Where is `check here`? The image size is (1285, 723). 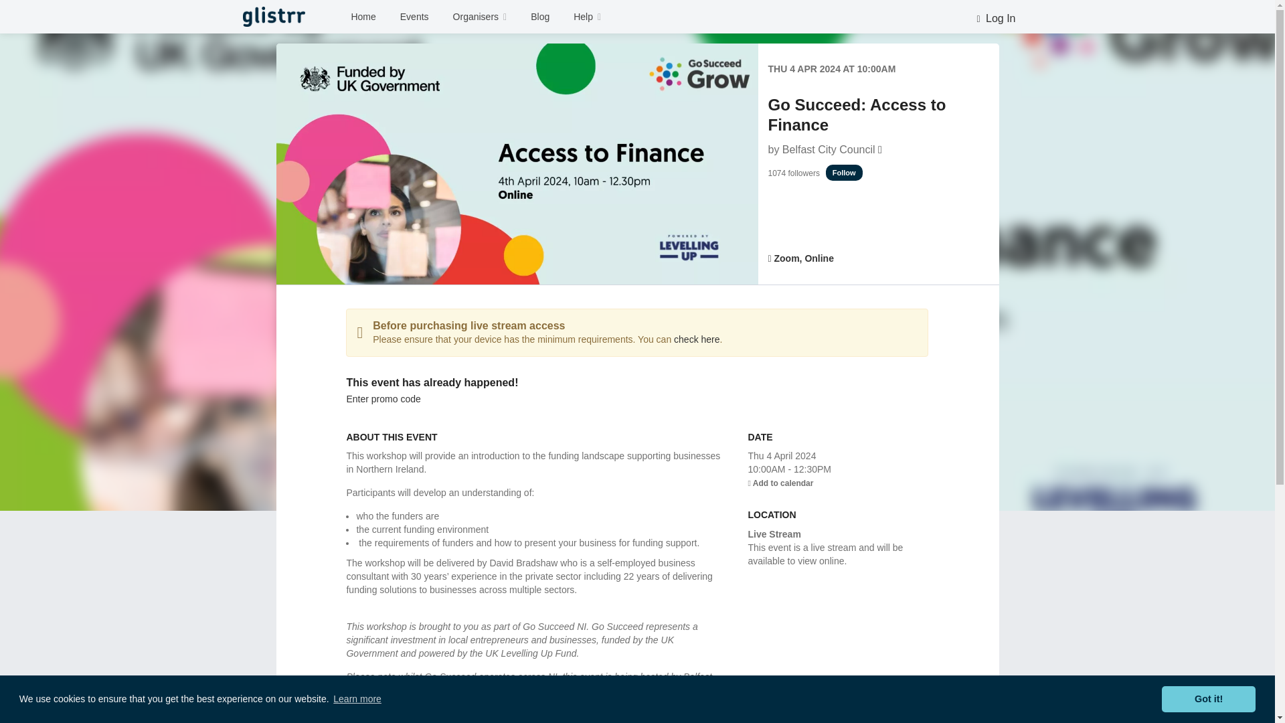 check here is located at coordinates (696, 339).